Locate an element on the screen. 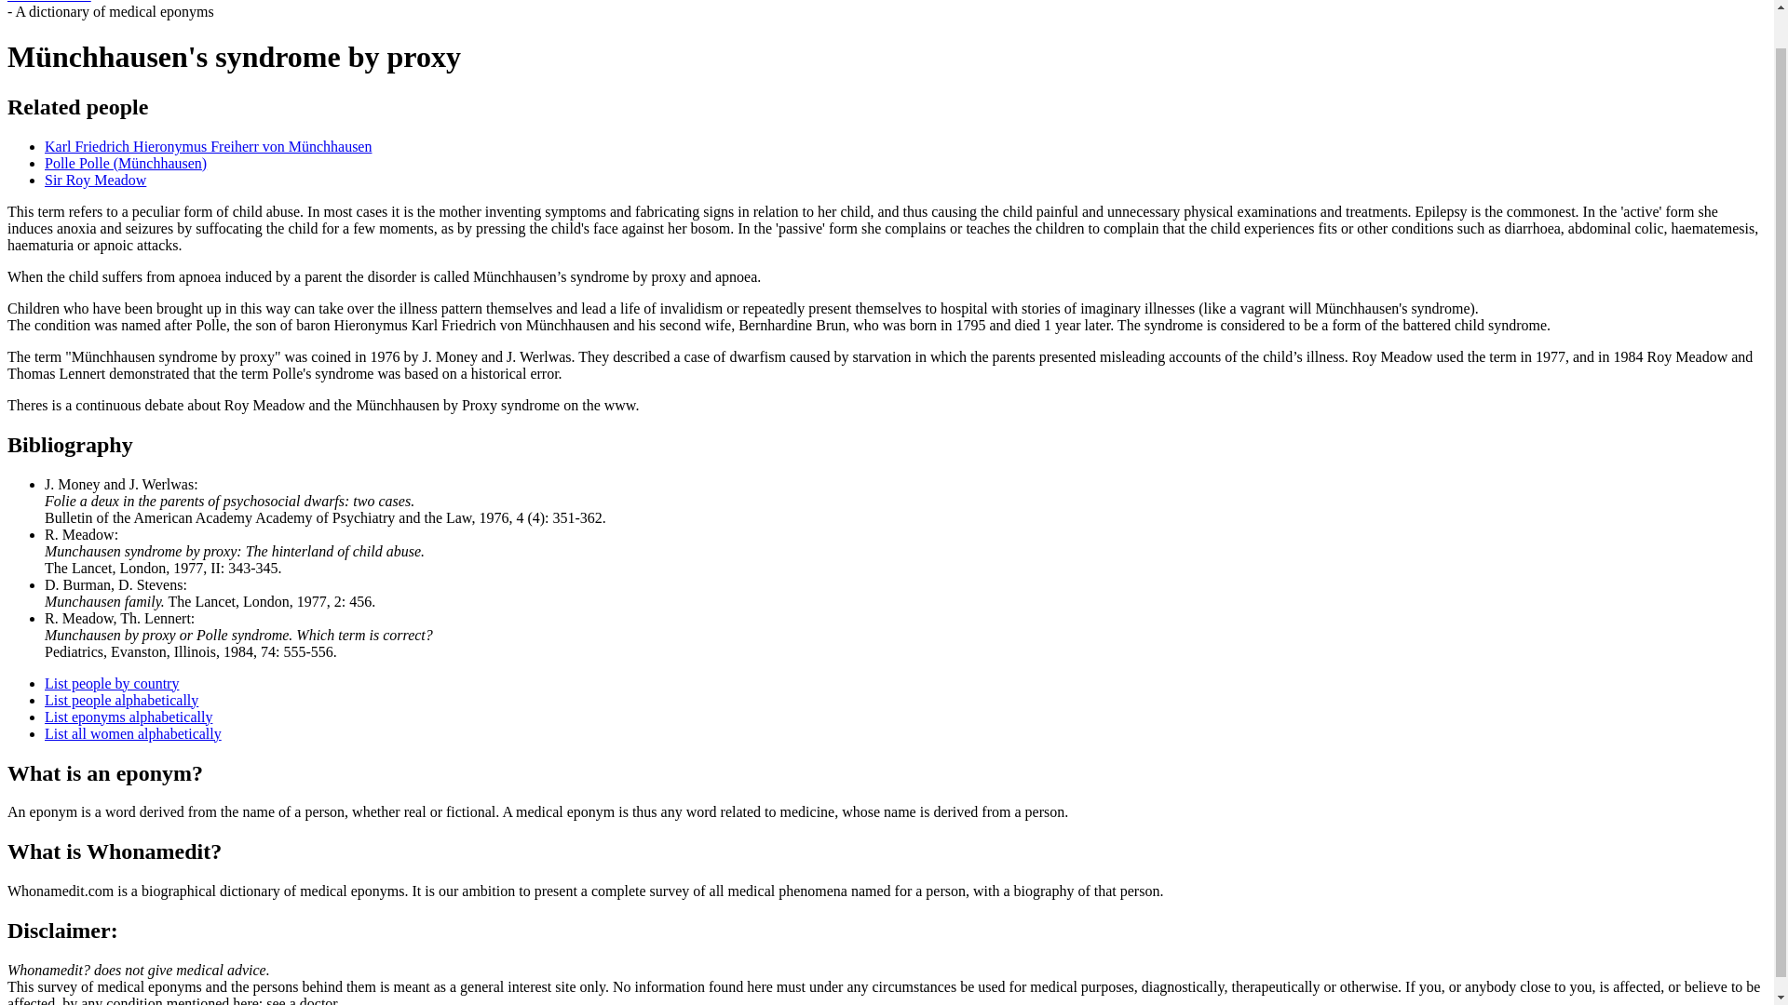  List people by country is located at coordinates (112, 683).